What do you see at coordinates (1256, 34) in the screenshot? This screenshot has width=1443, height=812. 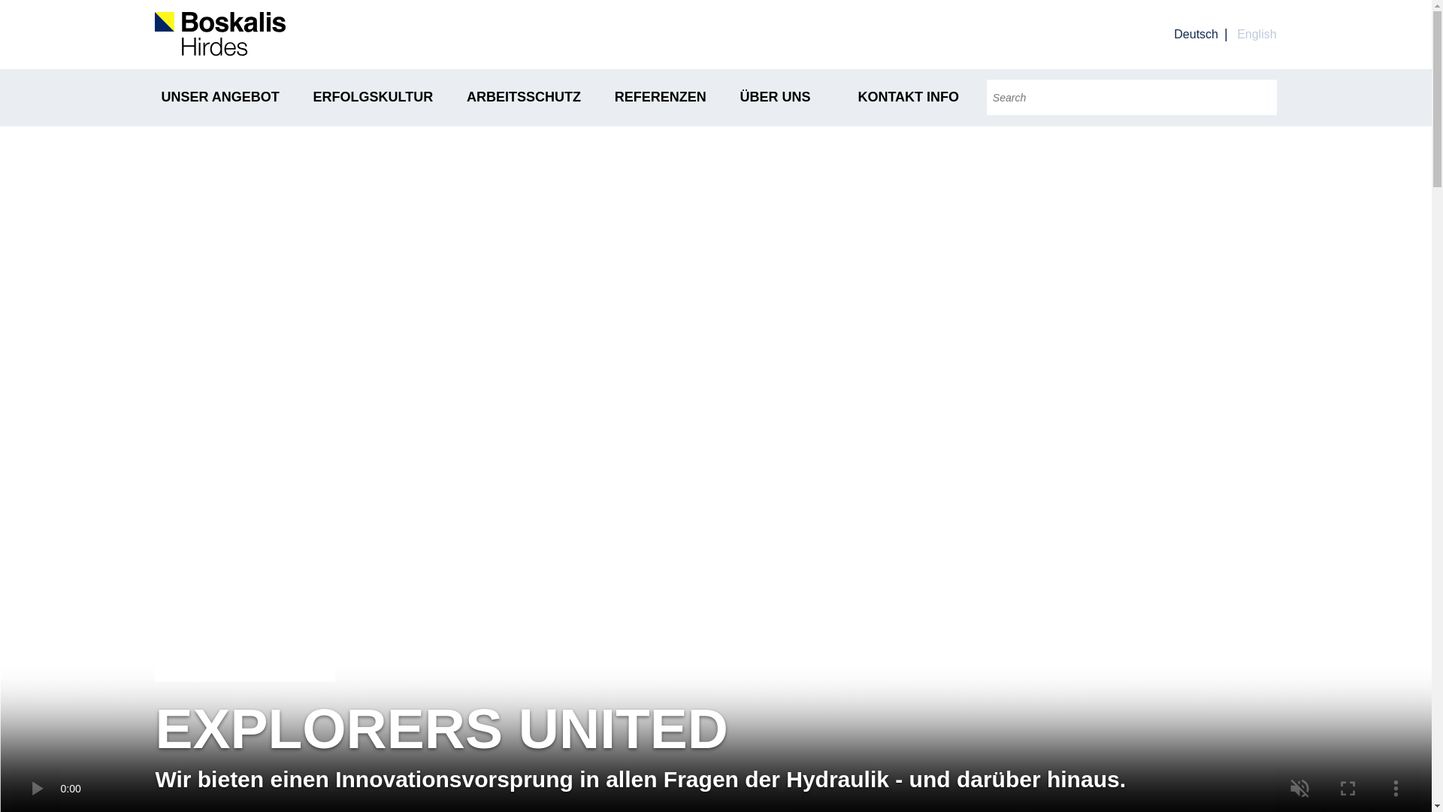 I see `English` at bounding box center [1256, 34].